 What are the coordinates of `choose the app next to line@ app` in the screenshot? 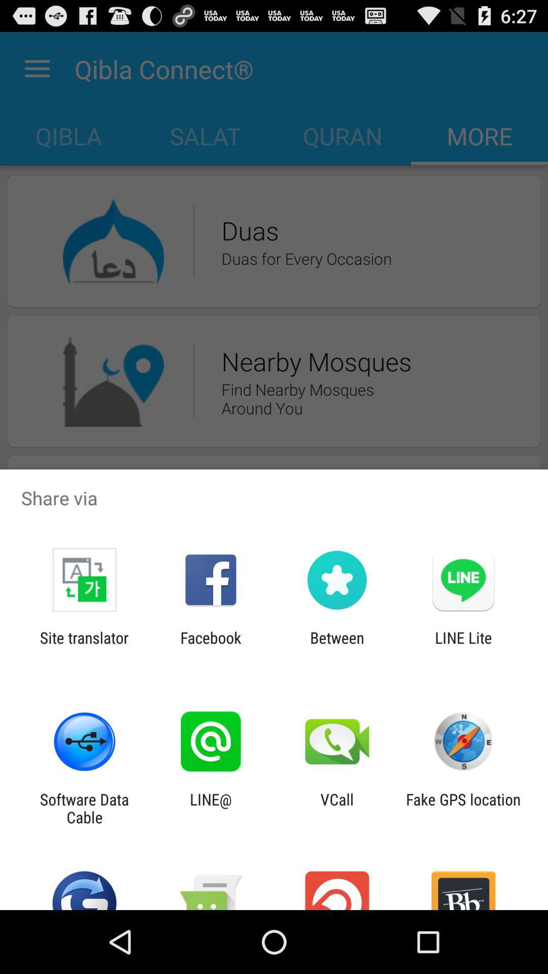 It's located at (84, 808).